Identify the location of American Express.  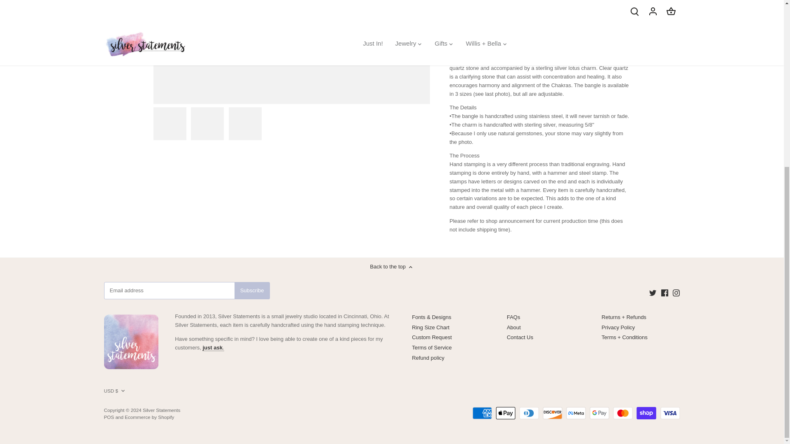
(482, 413).